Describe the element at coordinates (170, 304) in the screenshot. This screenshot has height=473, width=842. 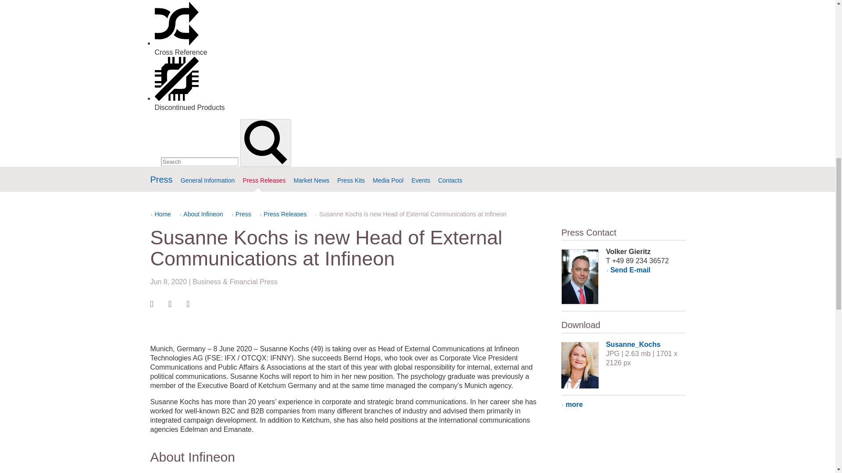
I see `Share this page on LinkedIn` at that location.